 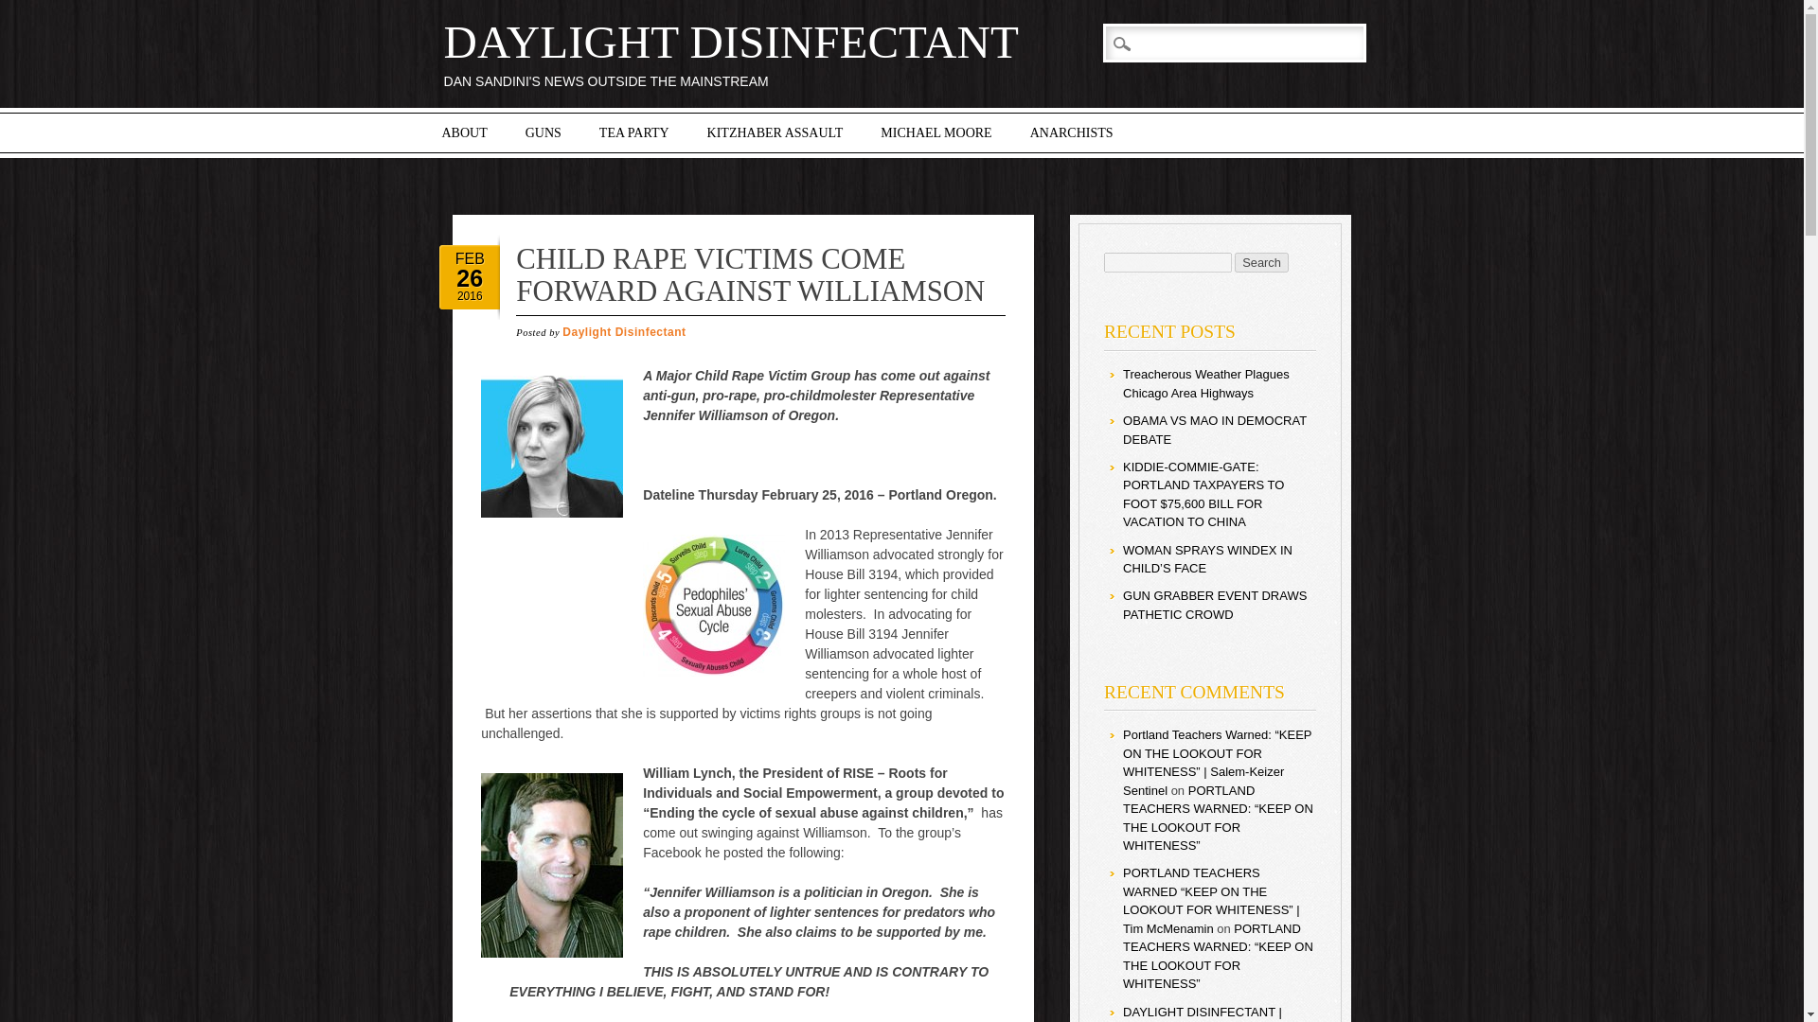 I want to click on TEA PARTY, so click(x=634, y=132).